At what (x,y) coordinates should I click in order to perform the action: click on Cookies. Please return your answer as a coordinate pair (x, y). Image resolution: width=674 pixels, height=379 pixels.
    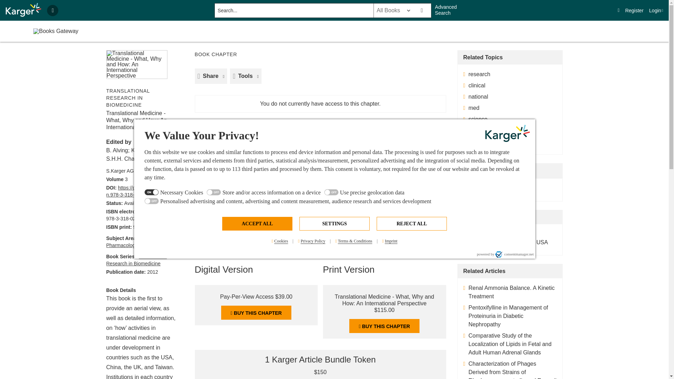
    Looking at the image, I should click on (280, 241).